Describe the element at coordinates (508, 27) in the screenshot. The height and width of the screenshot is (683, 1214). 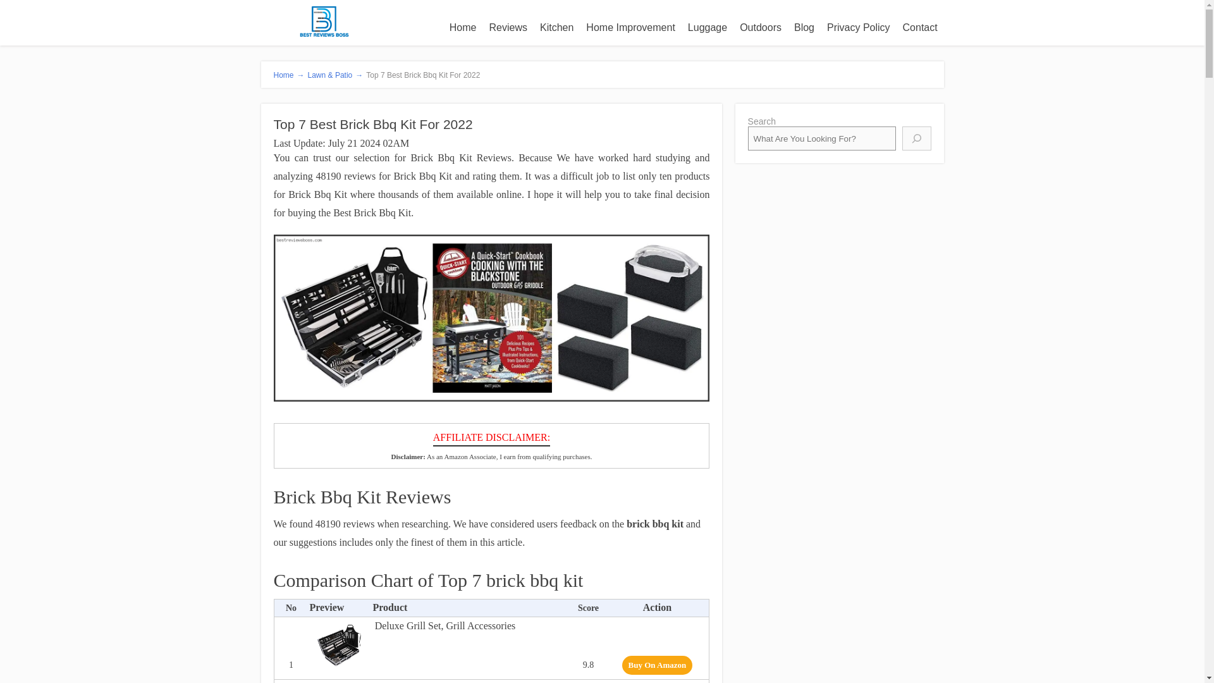
I see `Reviews` at that location.